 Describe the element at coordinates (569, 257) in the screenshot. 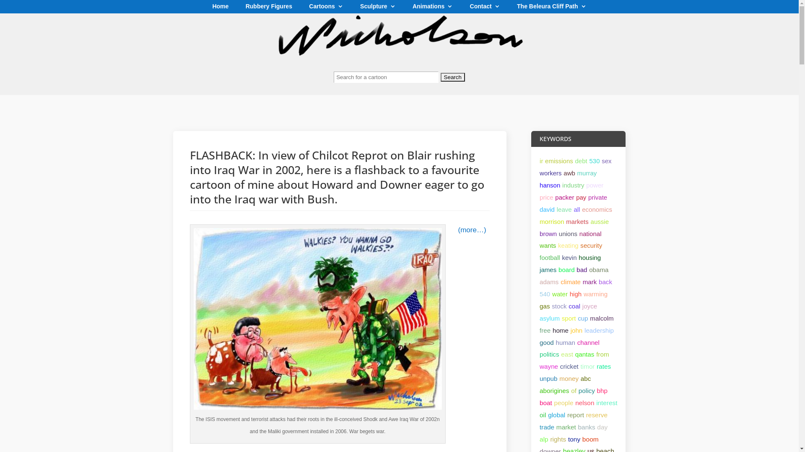

I see `kevin` at that location.